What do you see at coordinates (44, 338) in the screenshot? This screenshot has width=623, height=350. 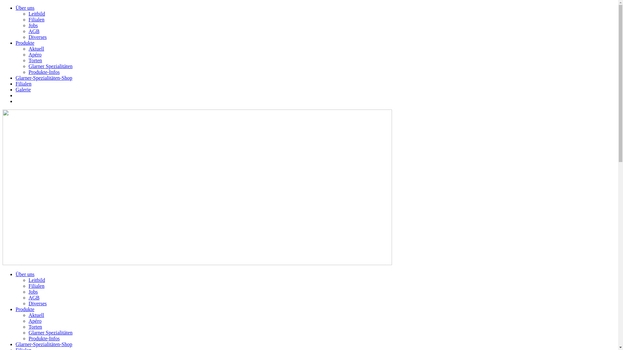 I see `Produkte-Infos` at bounding box center [44, 338].